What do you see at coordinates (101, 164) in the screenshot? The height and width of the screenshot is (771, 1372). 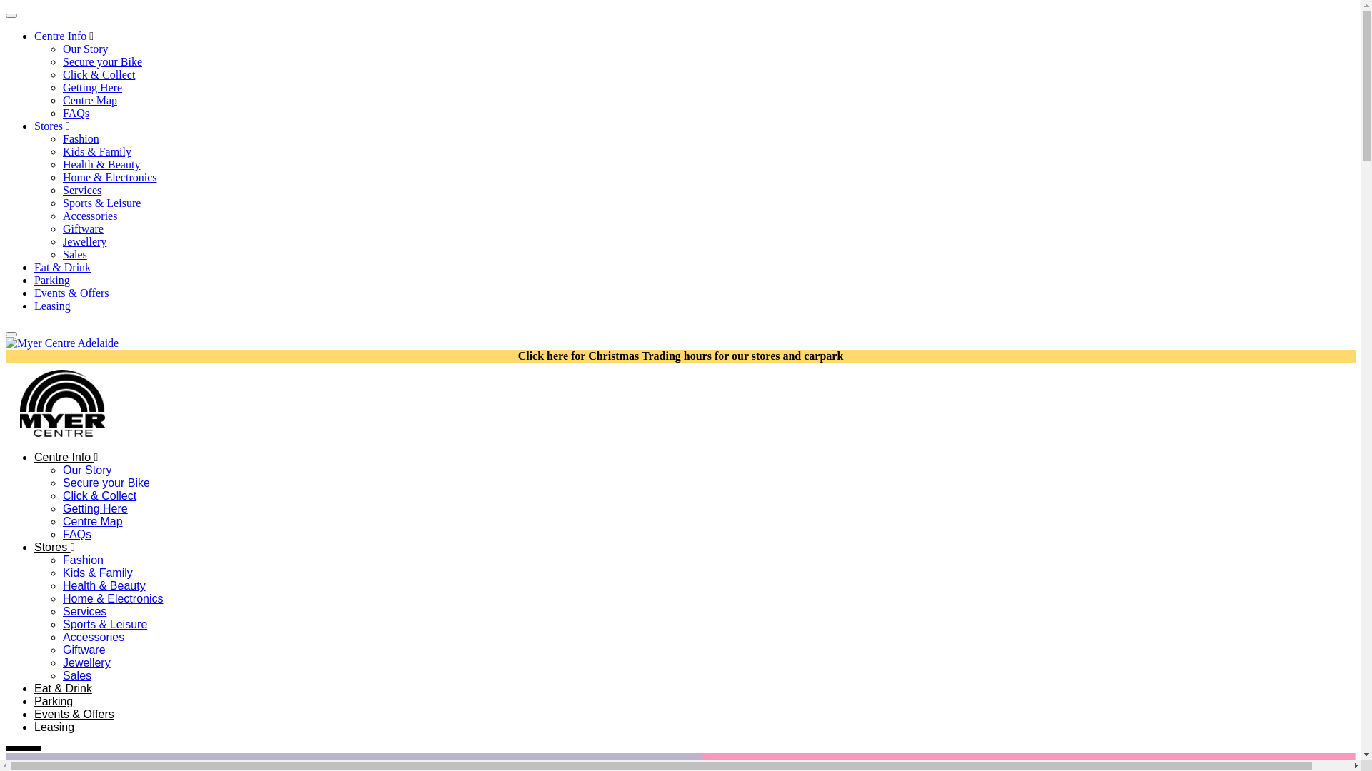 I see `Health & Beauty` at bounding box center [101, 164].